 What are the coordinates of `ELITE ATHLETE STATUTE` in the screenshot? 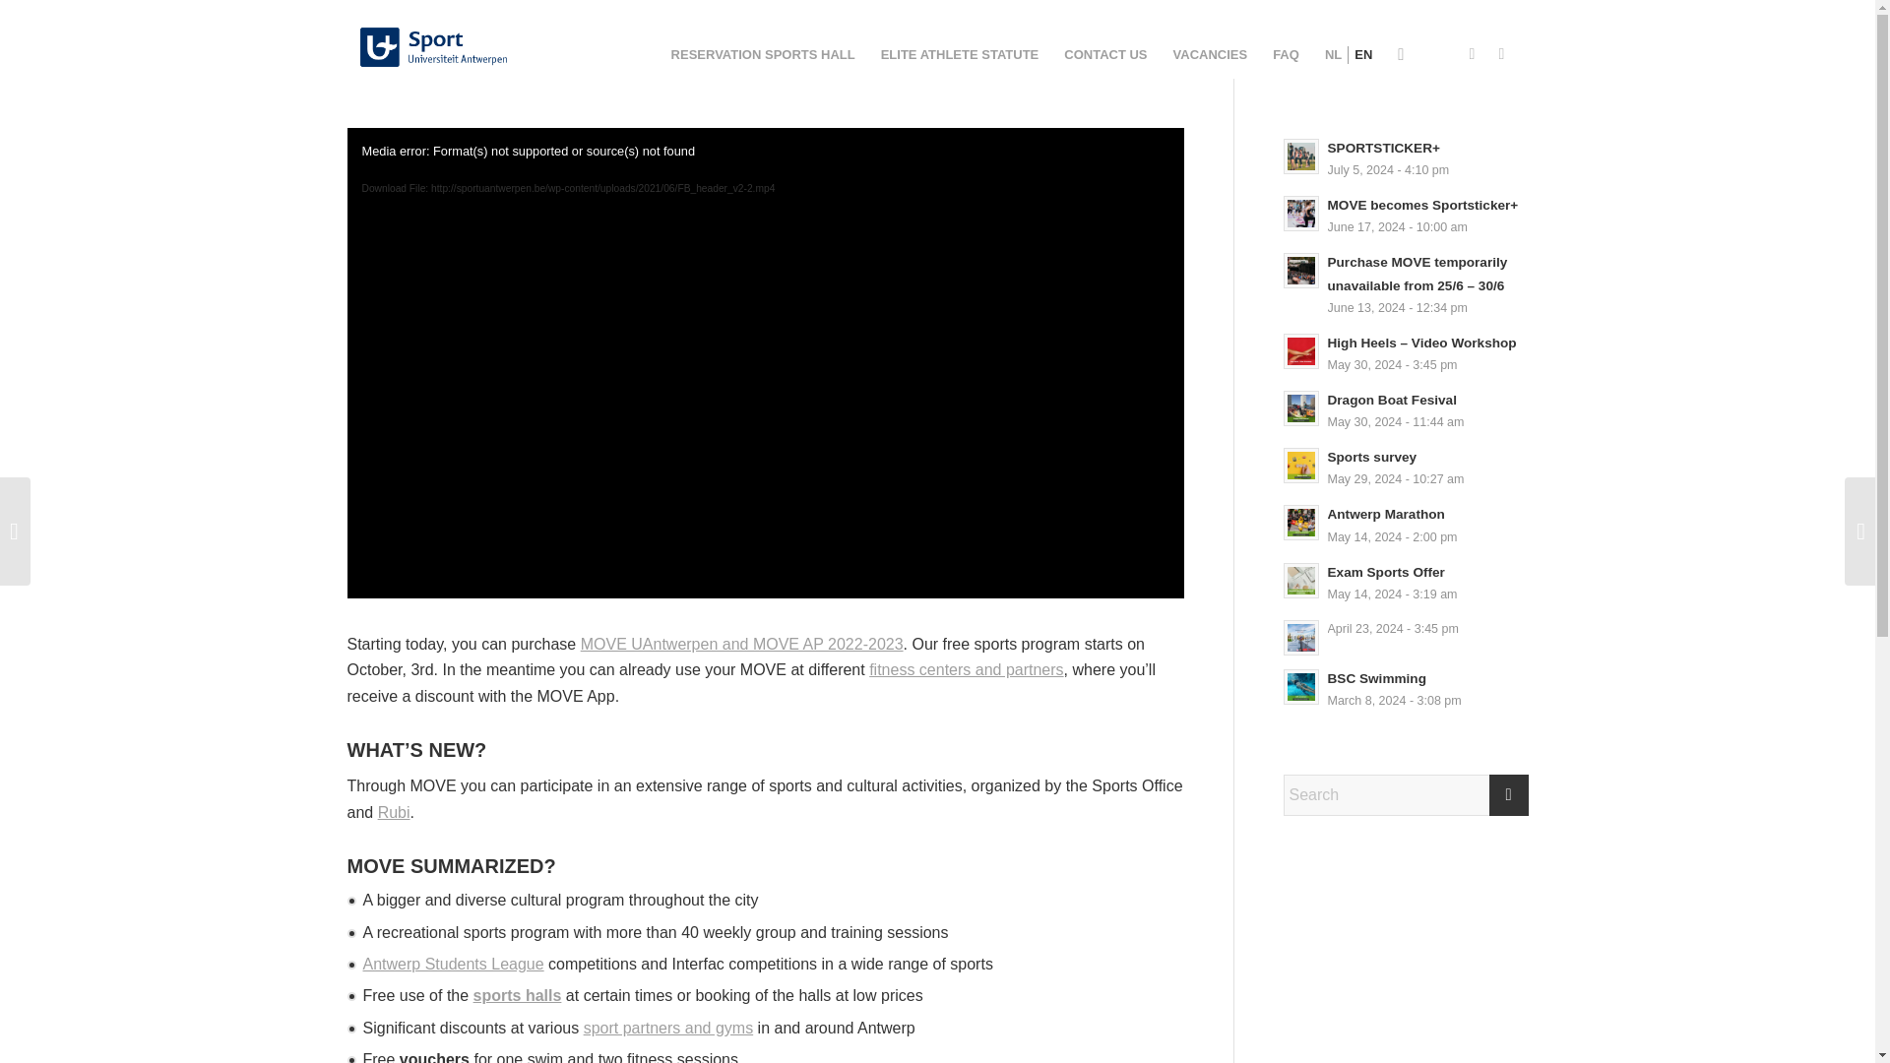 It's located at (960, 55).